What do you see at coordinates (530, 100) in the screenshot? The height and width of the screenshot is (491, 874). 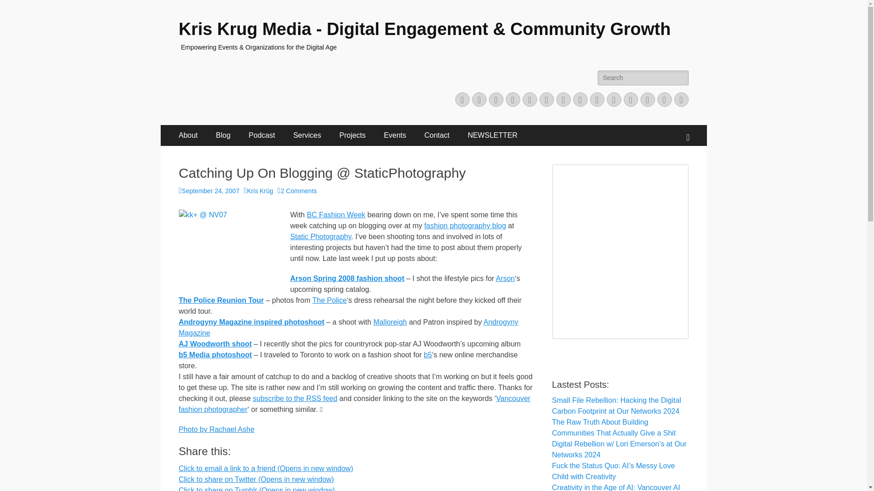 I see `WordPress` at bounding box center [530, 100].